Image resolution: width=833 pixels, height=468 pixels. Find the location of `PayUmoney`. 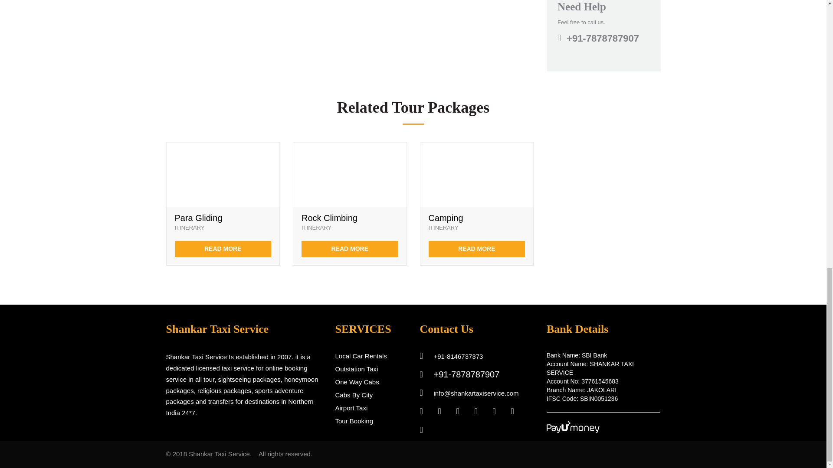

PayUmoney is located at coordinates (574, 431).